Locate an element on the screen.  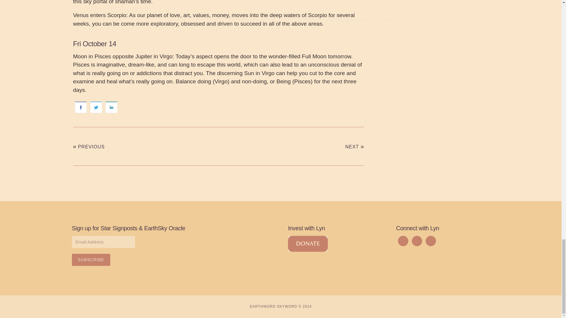
twitter is located at coordinates (96, 107).